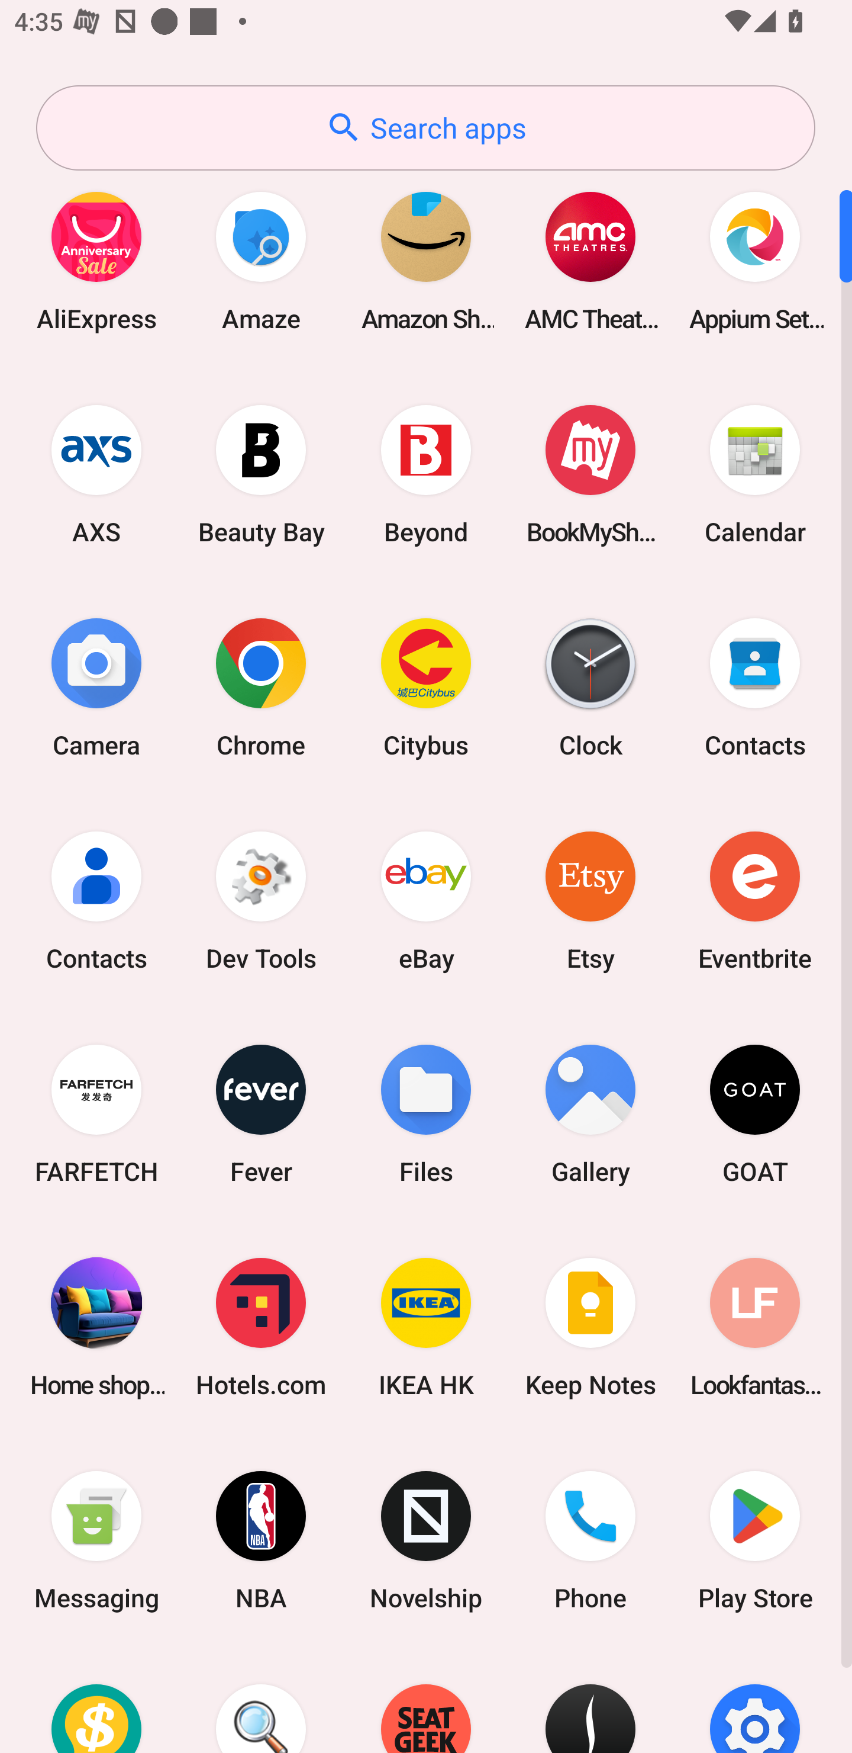 Image resolution: width=852 pixels, height=1753 pixels. I want to click on Settings, so click(755, 1700).